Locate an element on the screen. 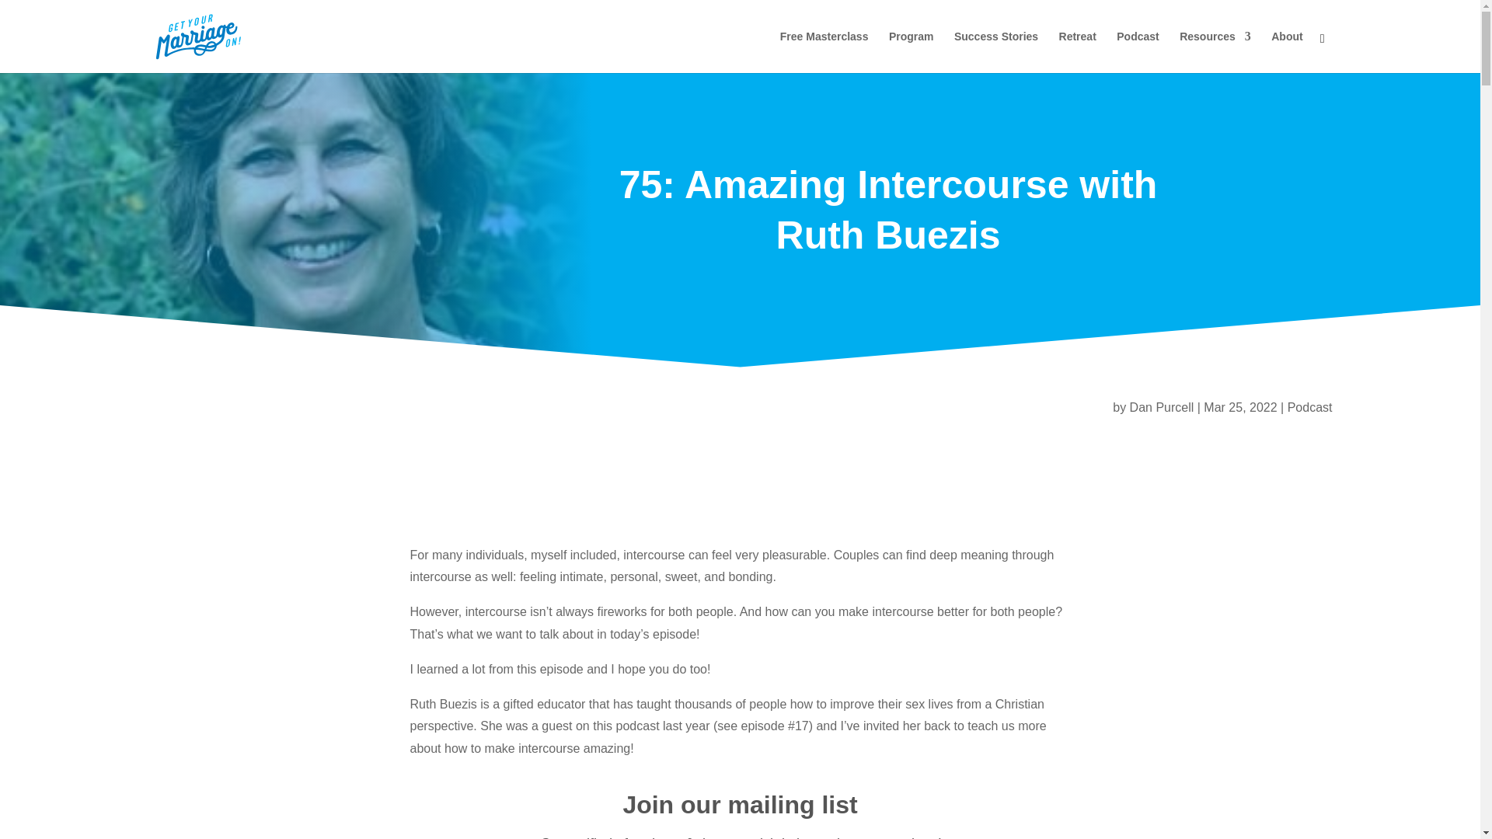 Image resolution: width=1492 pixels, height=839 pixels. Dan Purcell is located at coordinates (1162, 407).